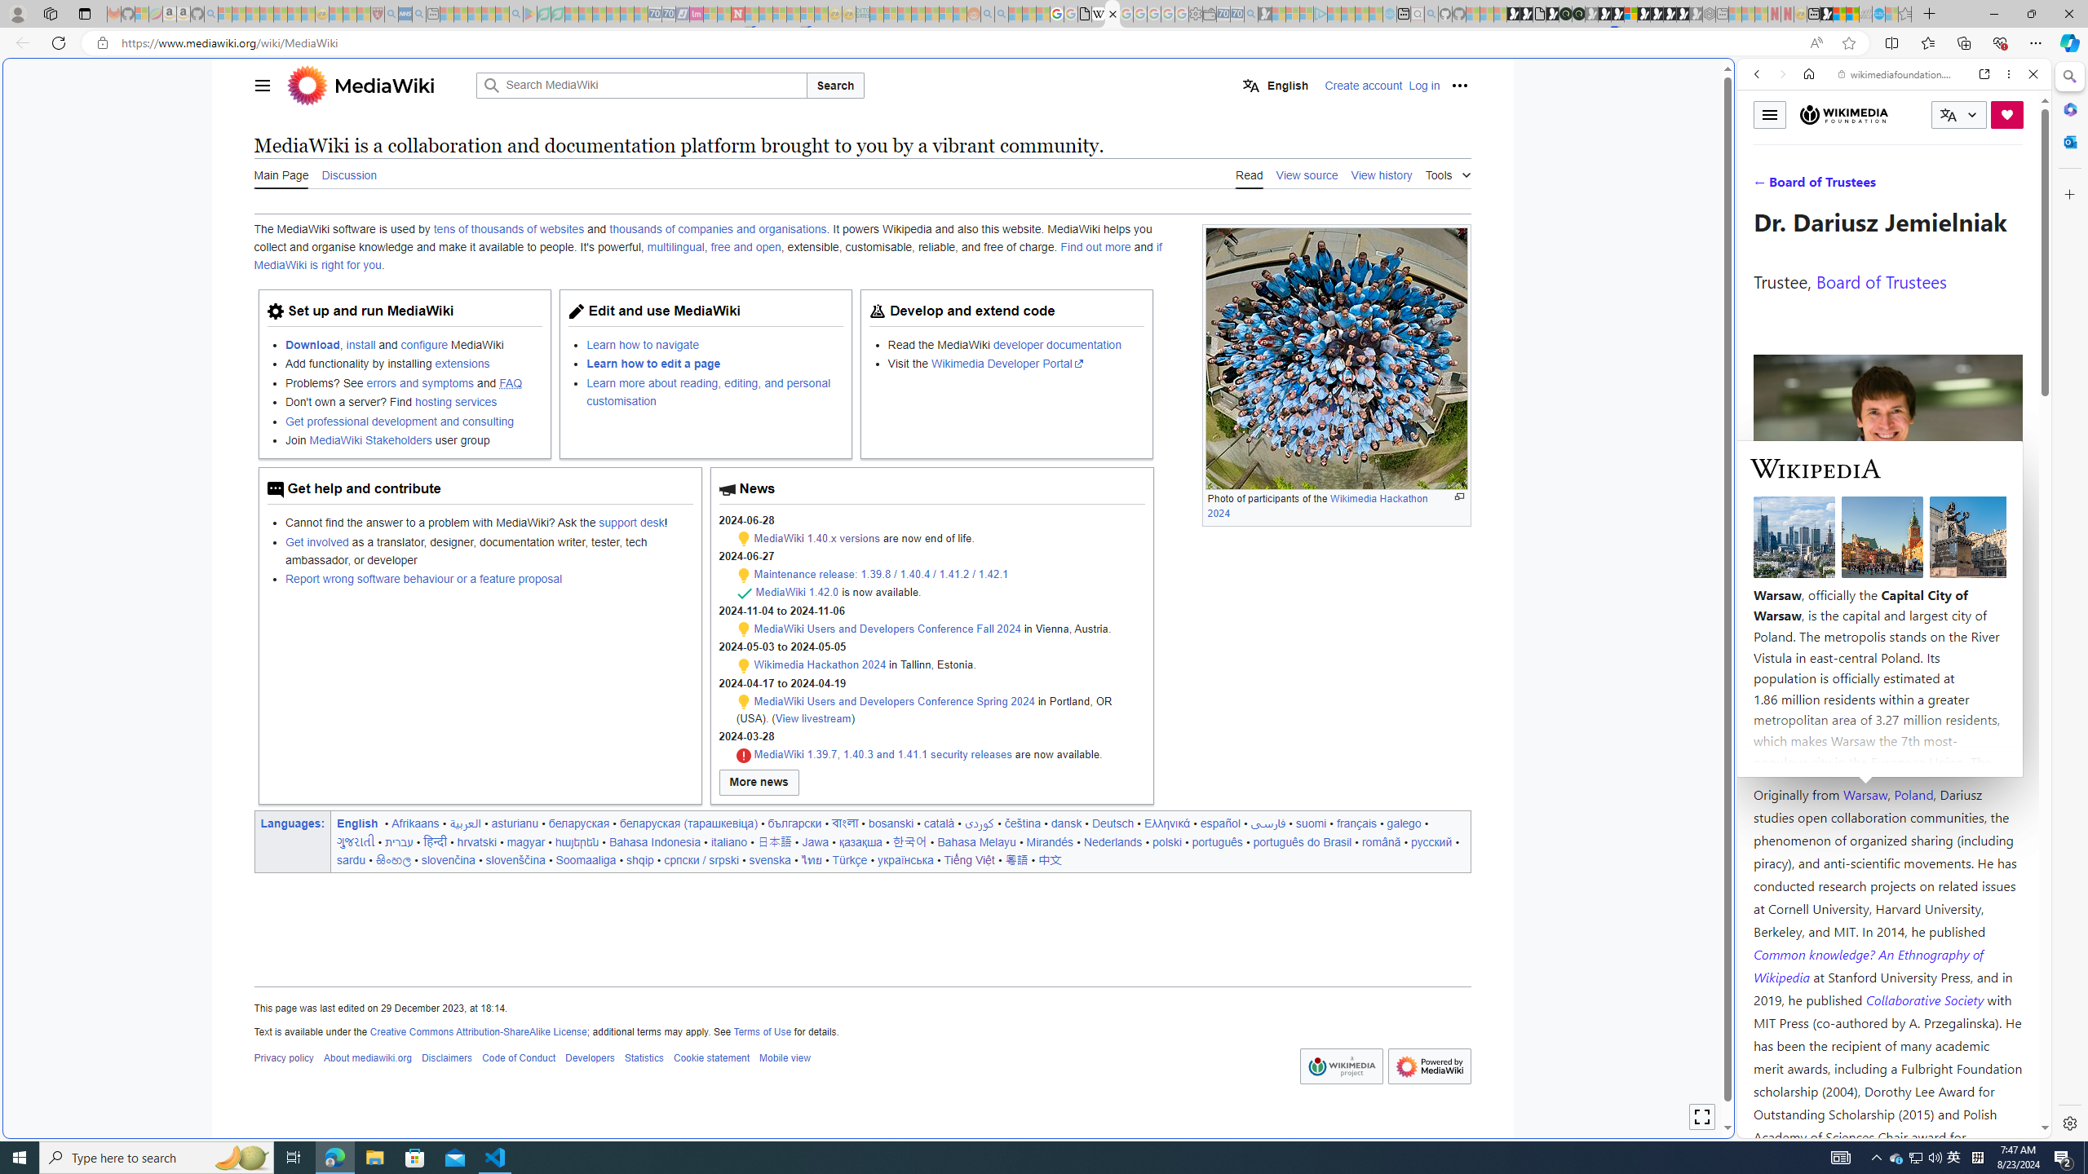 This screenshot has width=2088, height=1174. What do you see at coordinates (261, 85) in the screenshot?
I see `Main menu` at bounding box center [261, 85].